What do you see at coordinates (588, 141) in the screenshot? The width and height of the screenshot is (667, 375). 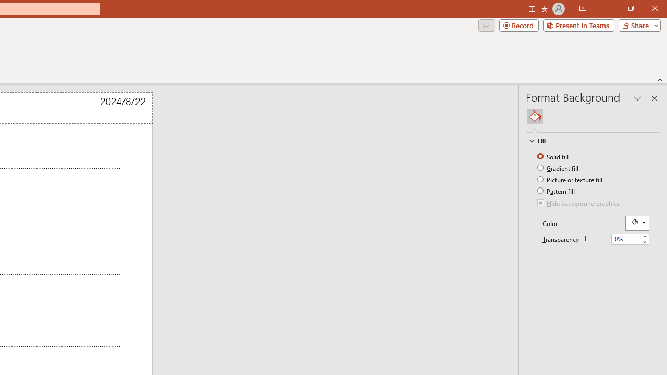 I see `Fill` at bounding box center [588, 141].